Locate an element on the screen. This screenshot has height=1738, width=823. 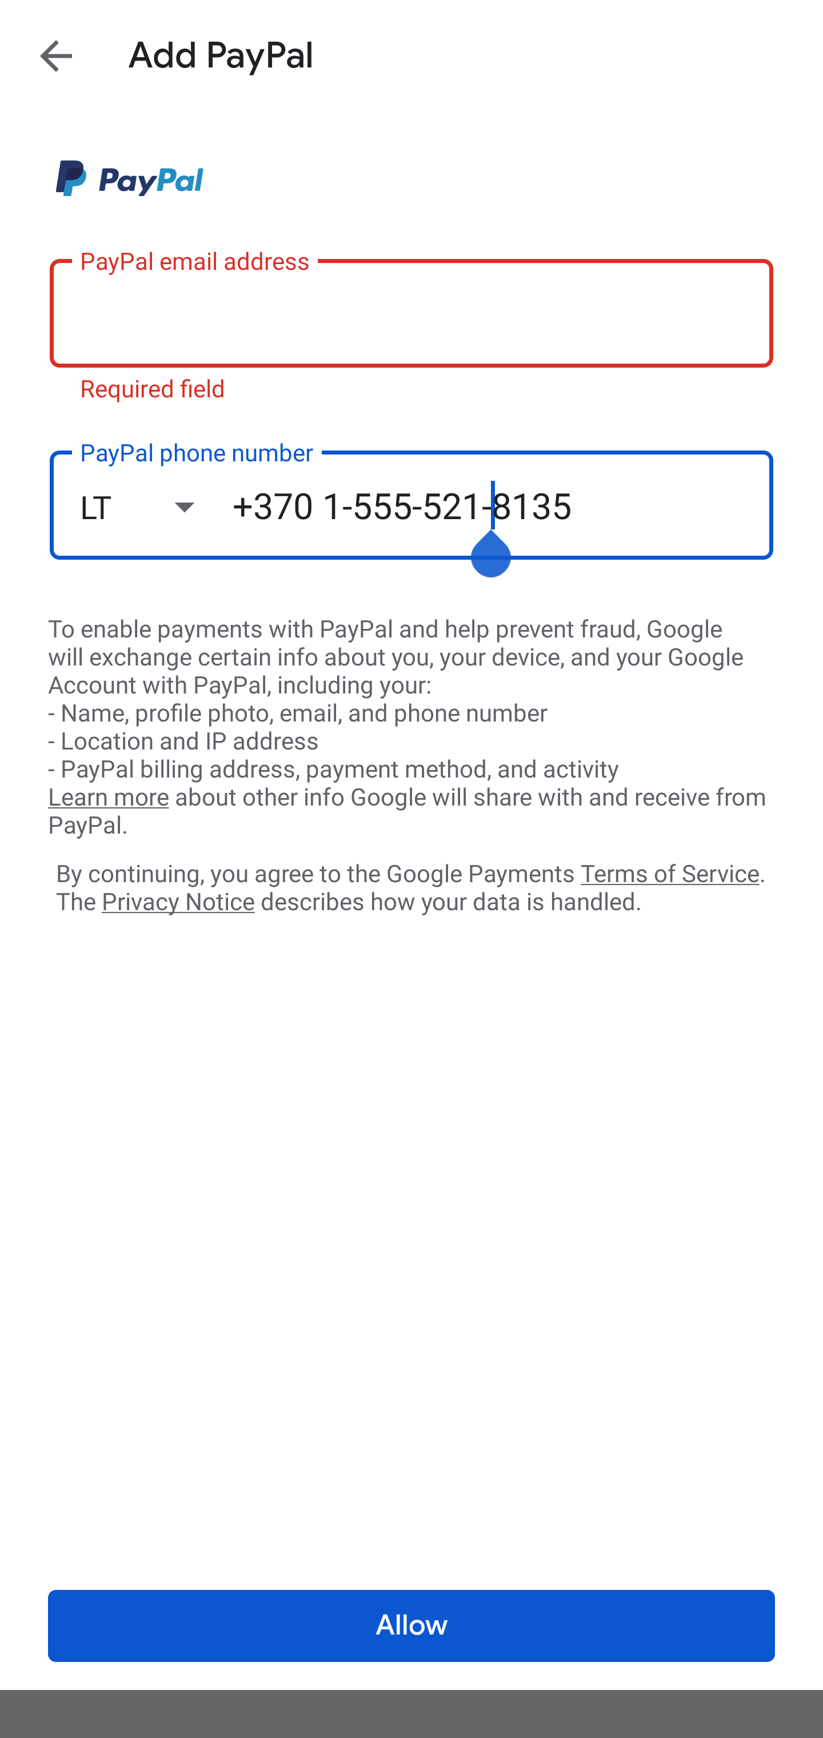
Terms of Service is located at coordinates (670, 872).